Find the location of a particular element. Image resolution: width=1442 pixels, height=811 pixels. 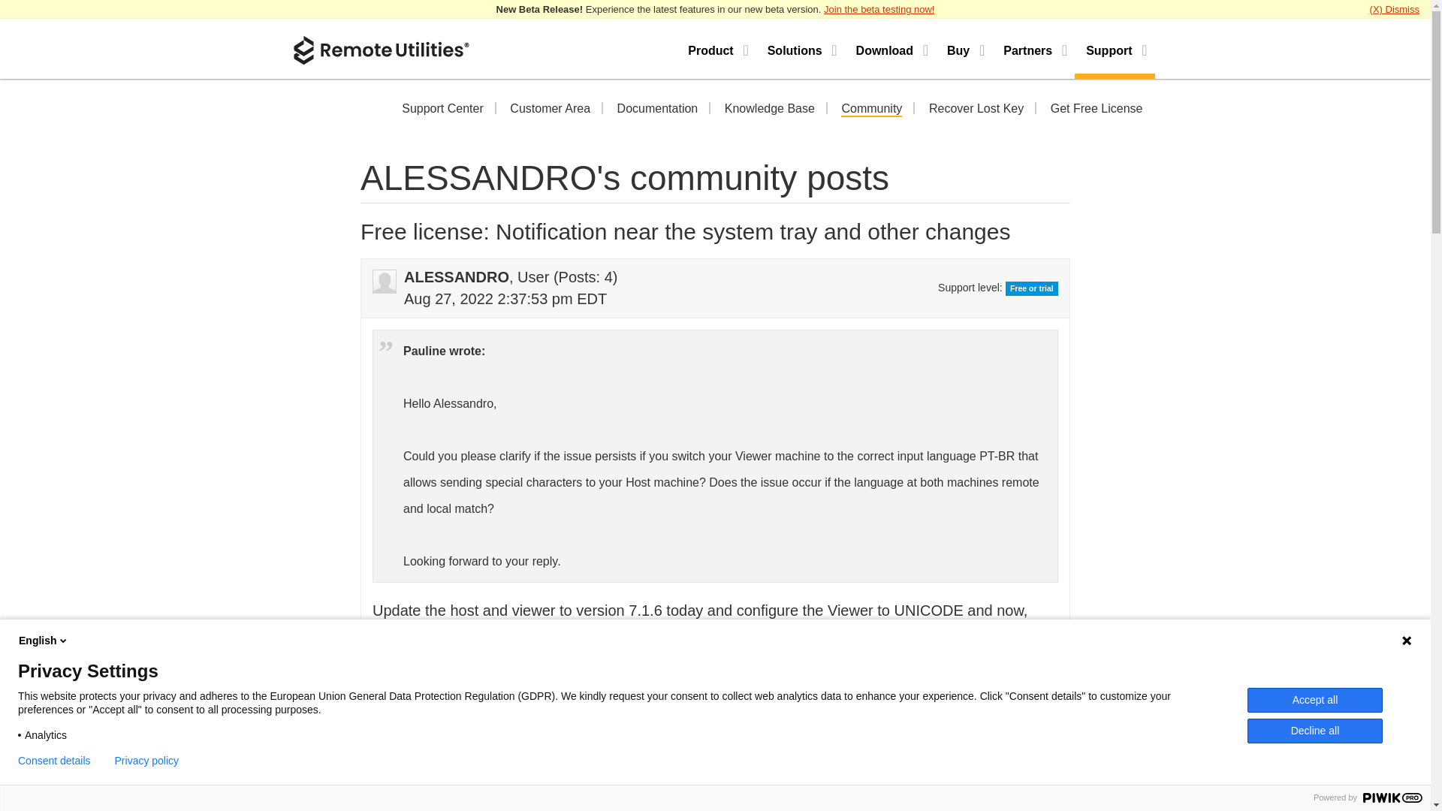

Partners is located at coordinates (1033, 48).